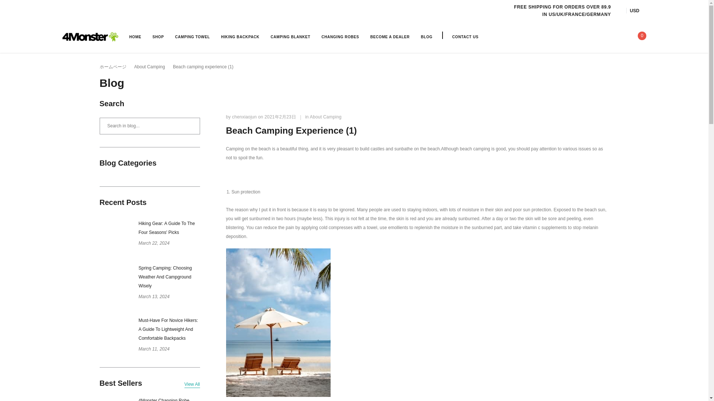  Describe the element at coordinates (135, 36) in the screenshot. I see `HOME` at that location.